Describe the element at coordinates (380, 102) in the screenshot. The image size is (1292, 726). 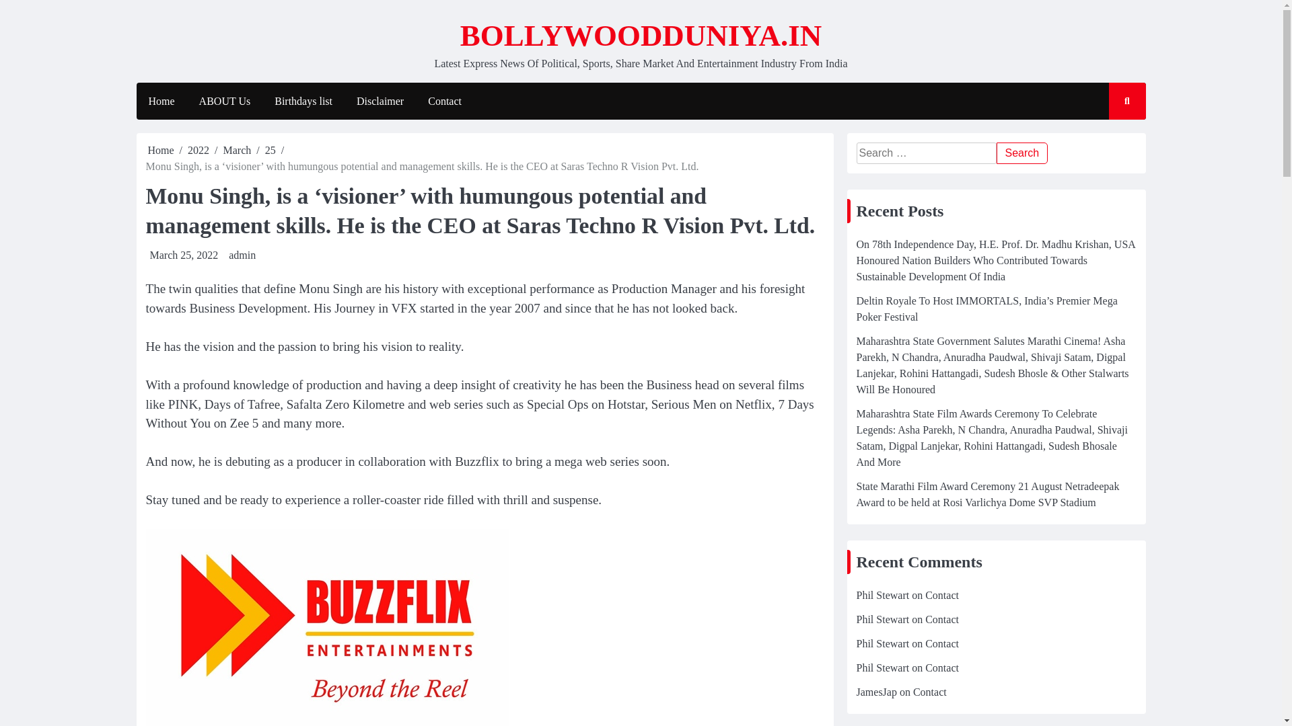
I see `Disclaimer` at that location.